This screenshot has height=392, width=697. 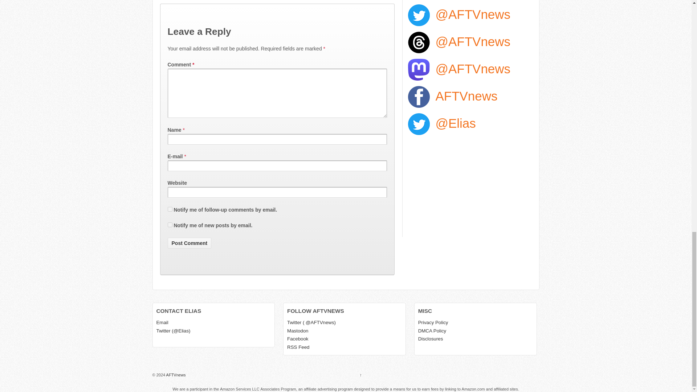 What do you see at coordinates (189, 243) in the screenshot?
I see `Post Comment` at bounding box center [189, 243].